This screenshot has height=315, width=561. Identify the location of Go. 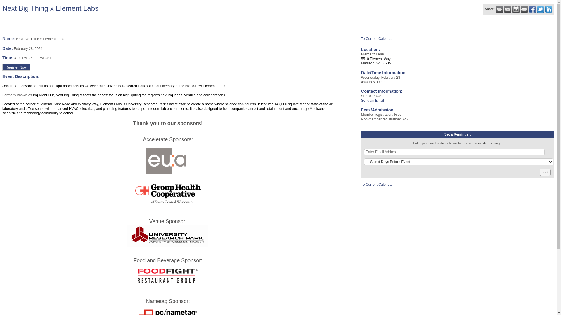
(545, 172).